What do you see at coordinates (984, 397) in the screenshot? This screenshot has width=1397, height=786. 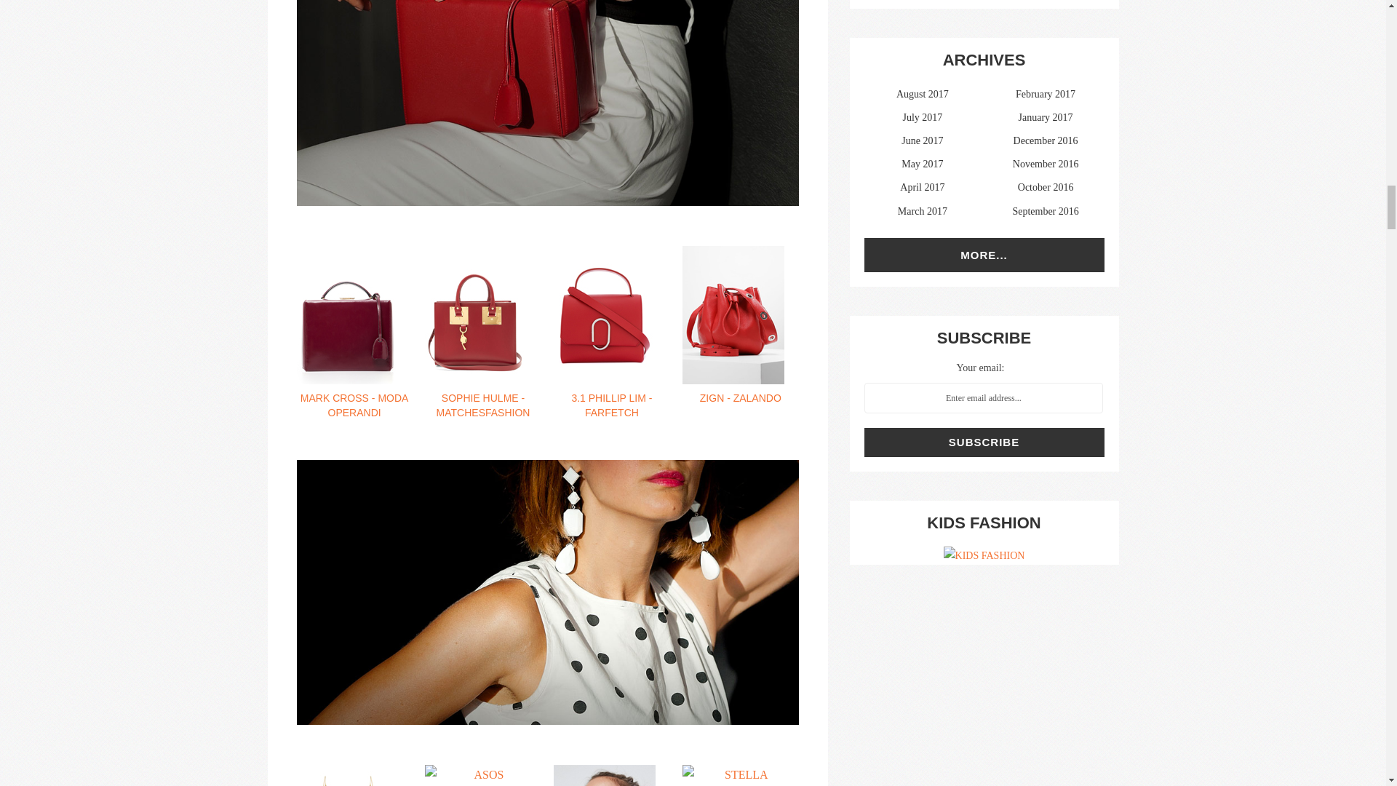 I see `Enter email address...` at bounding box center [984, 397].